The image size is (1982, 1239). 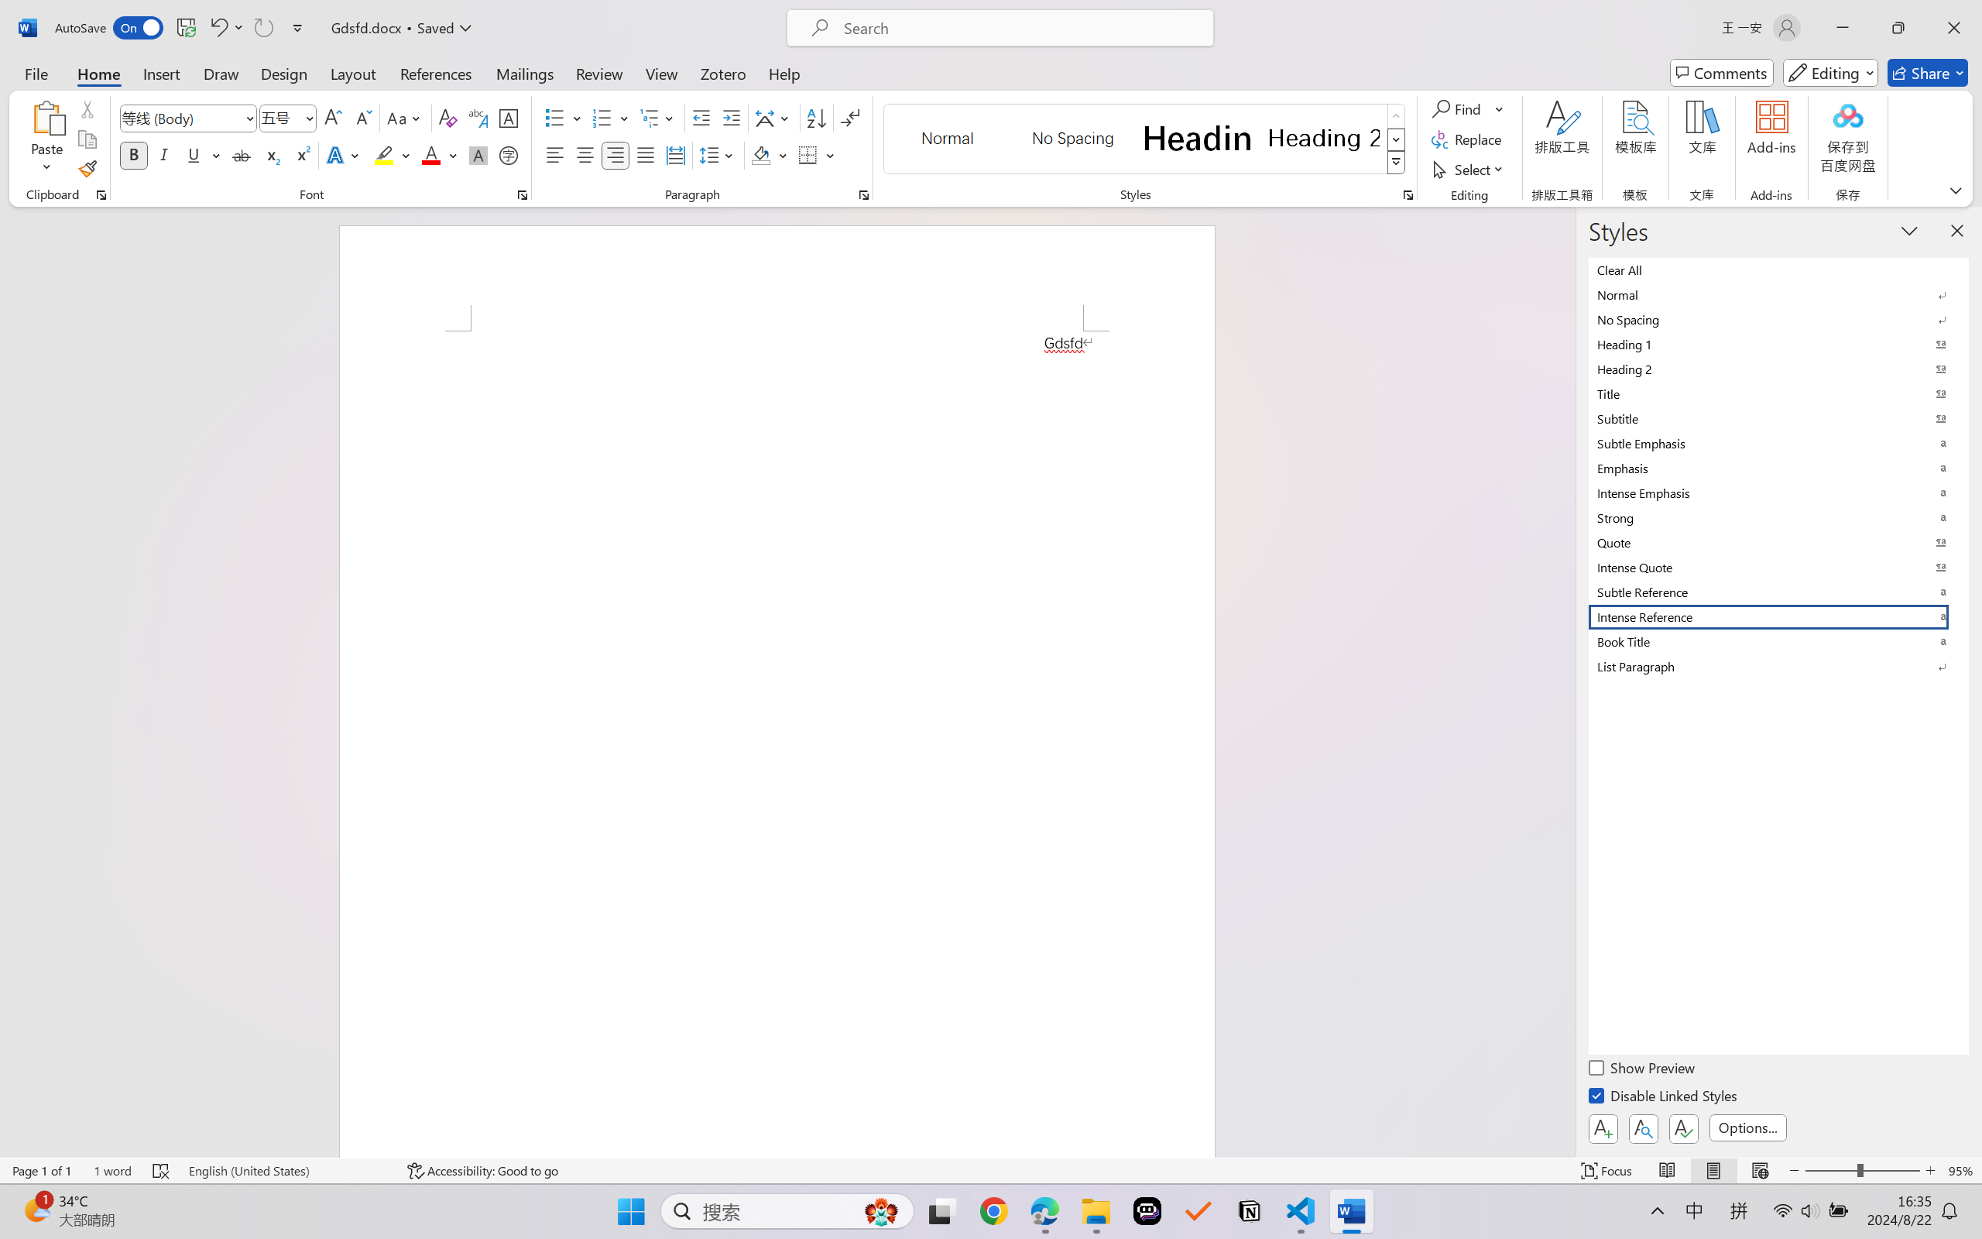 What do you see at coordinates (384, 155) in the screenshot?
I see `Text Highlight Color Yellow` at bounding box center [384, 155].